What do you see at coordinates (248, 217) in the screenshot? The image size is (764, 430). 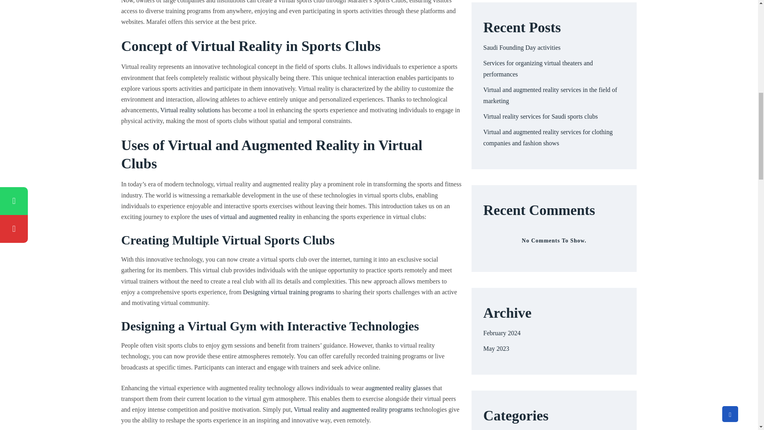 I see `uses of virtual and augmented reality` at bounding box center [248, 217].